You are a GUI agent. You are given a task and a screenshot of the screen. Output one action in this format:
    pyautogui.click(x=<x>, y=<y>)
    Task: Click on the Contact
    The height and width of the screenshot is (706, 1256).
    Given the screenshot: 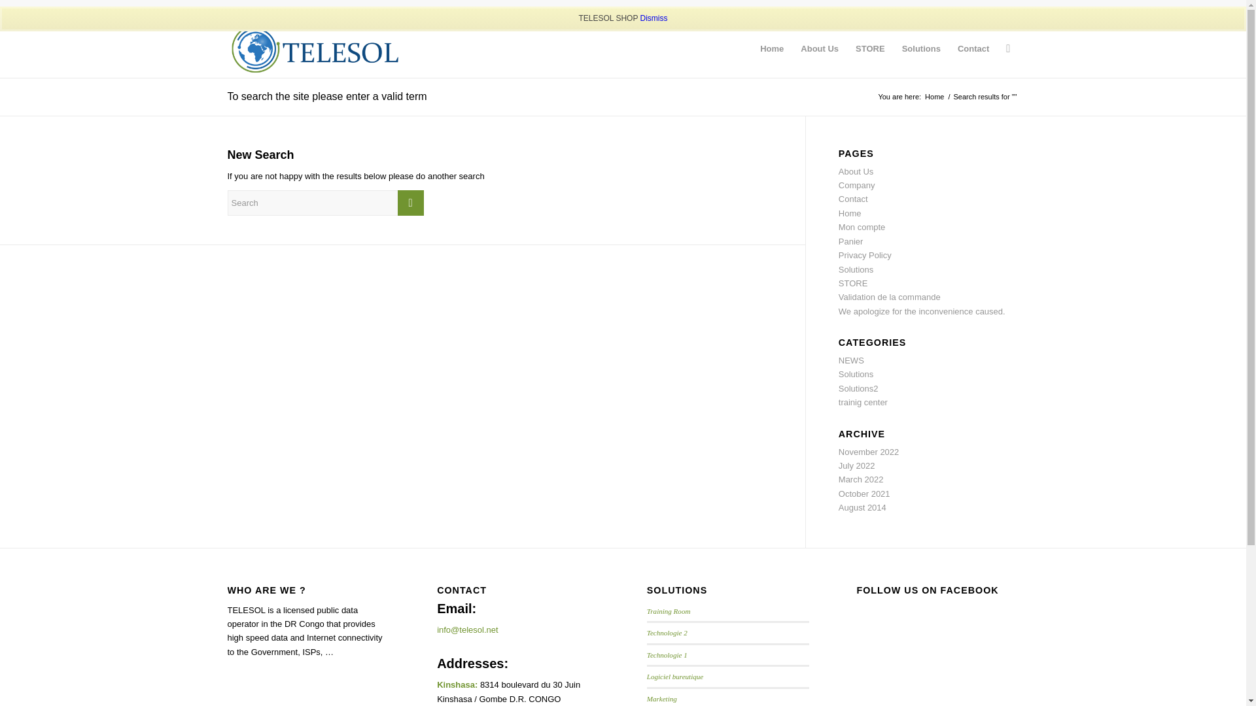 What is the action you would take?
    pyautogui.click(x=973, y=49)
    